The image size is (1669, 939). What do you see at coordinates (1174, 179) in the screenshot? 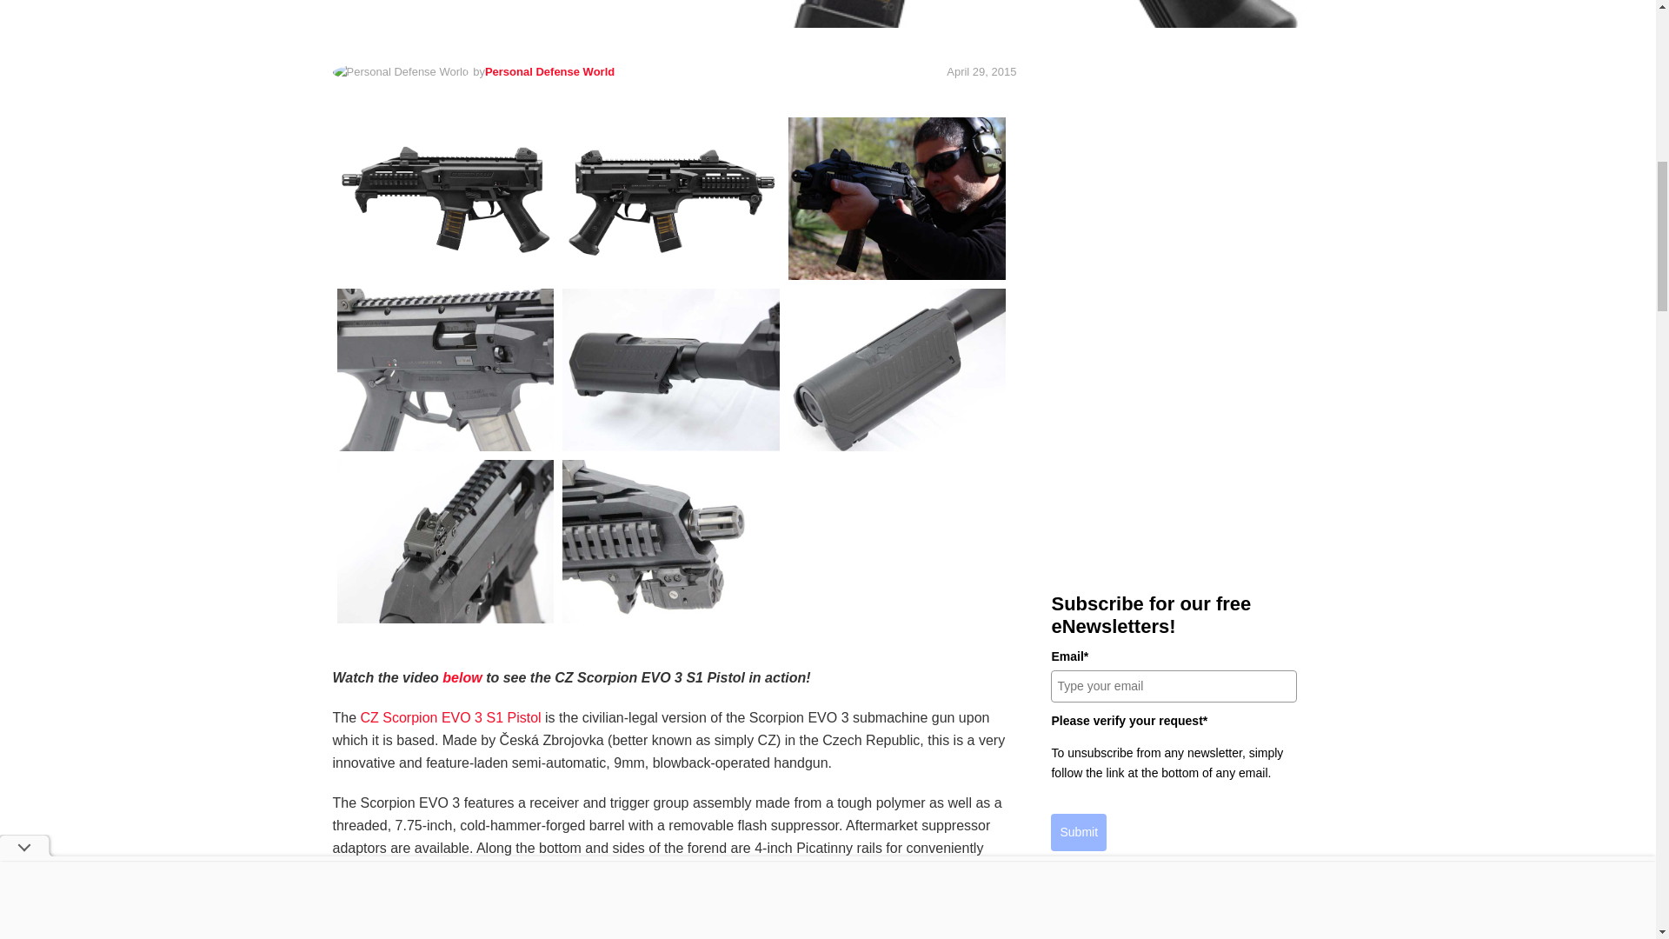
I see `3rd party ad content` at bounding box center [1174, 179].